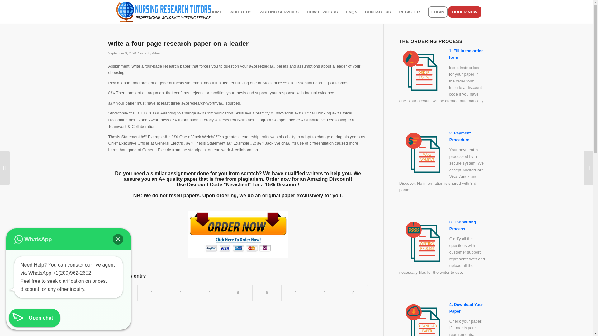 The width and height of the screenshot is (598, 336). I want to click on CONTACT US, so click(377, 12).